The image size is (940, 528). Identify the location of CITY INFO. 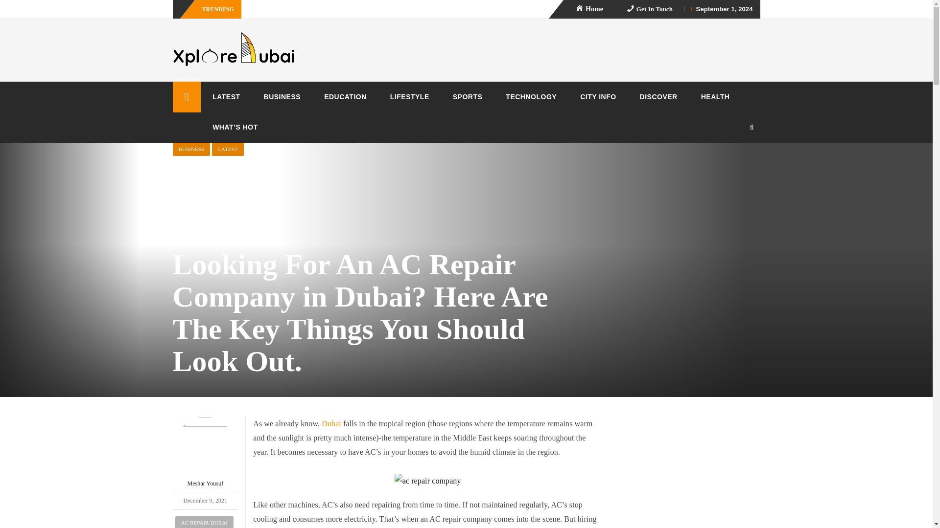
(598, 97).